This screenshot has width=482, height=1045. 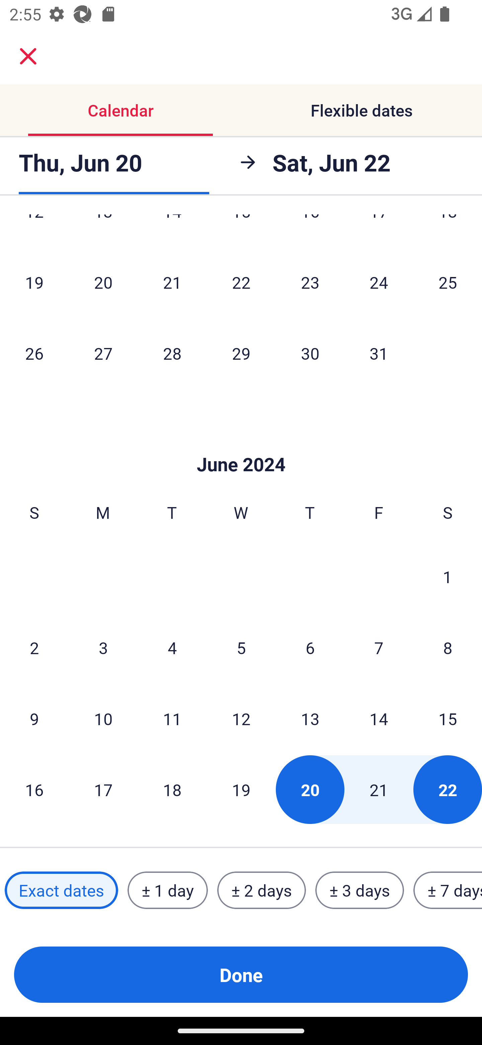 I want to click on 13 Thursday, June 13, 2024, so click(x=310, y=719).